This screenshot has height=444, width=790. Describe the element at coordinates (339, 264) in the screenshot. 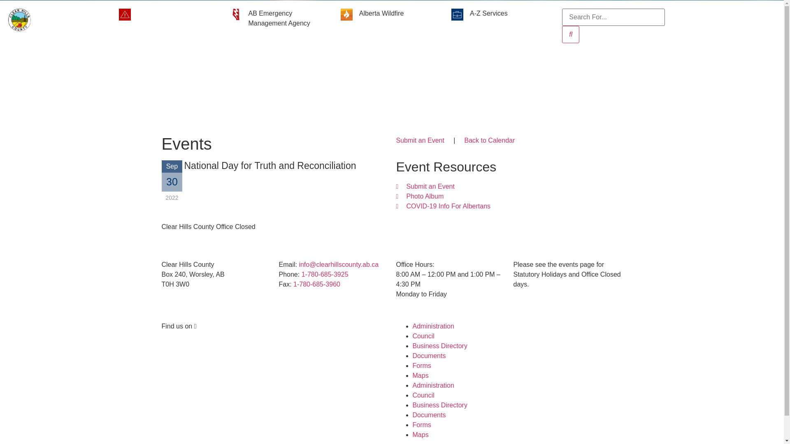

I see `info@clearhillscounty.ab.ca` at that location.